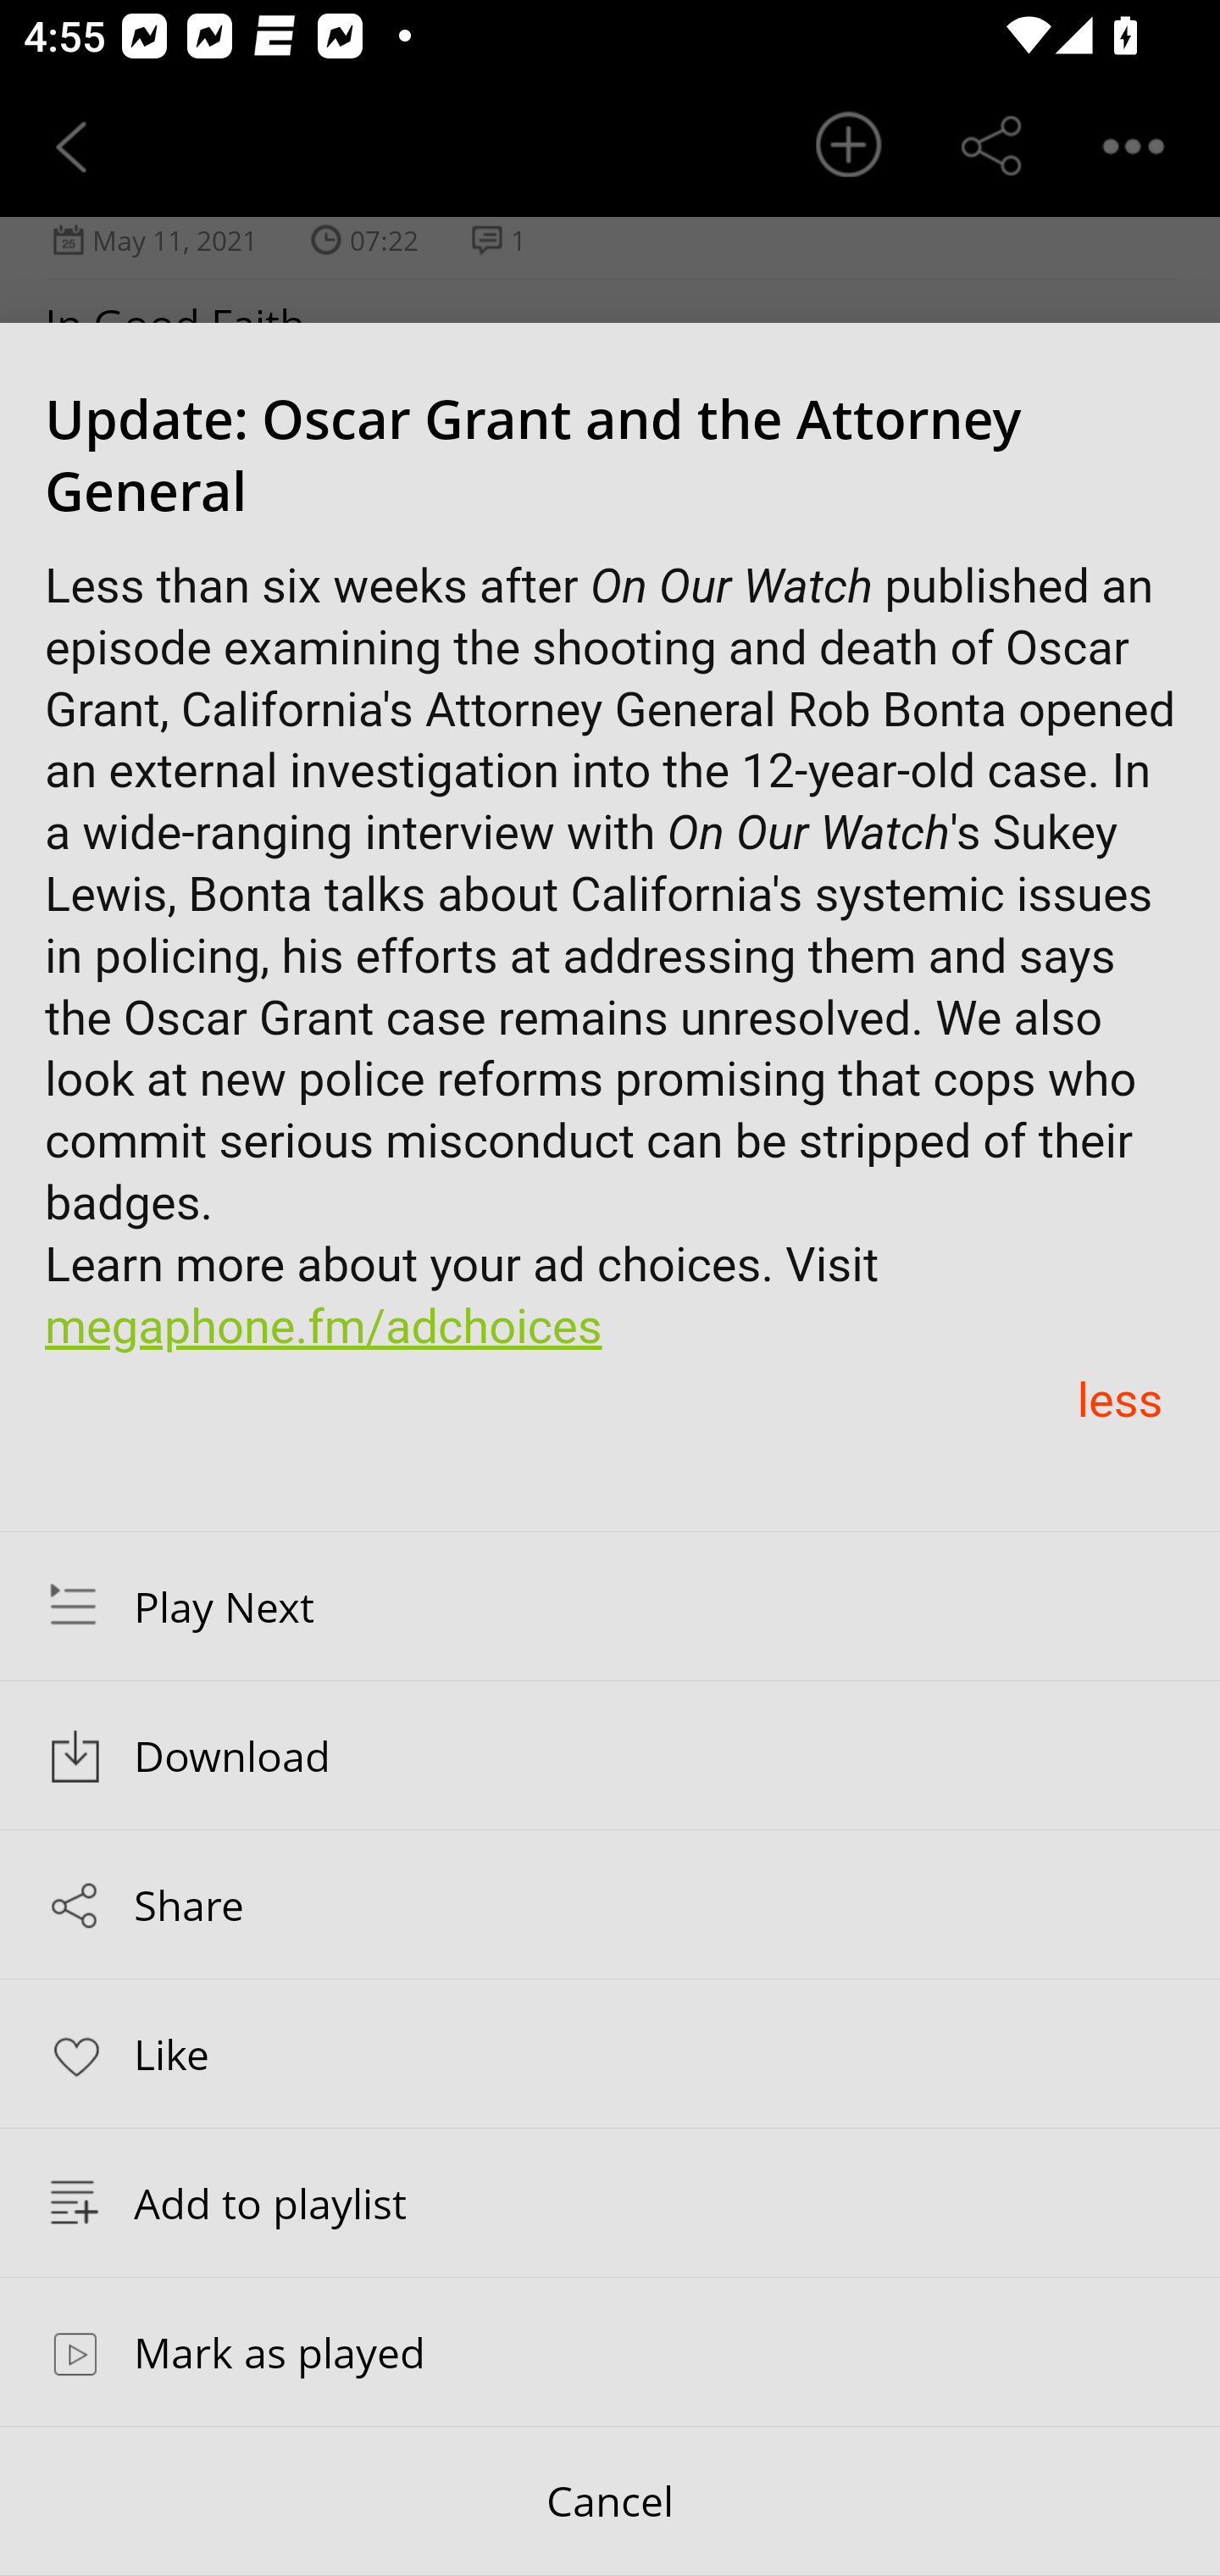 The width and height of the screenshot is (1220, 2576). What do you see at coordinates (610, 2052) in the screenshot?
I see `Like` at bounding box center [610, 2052].